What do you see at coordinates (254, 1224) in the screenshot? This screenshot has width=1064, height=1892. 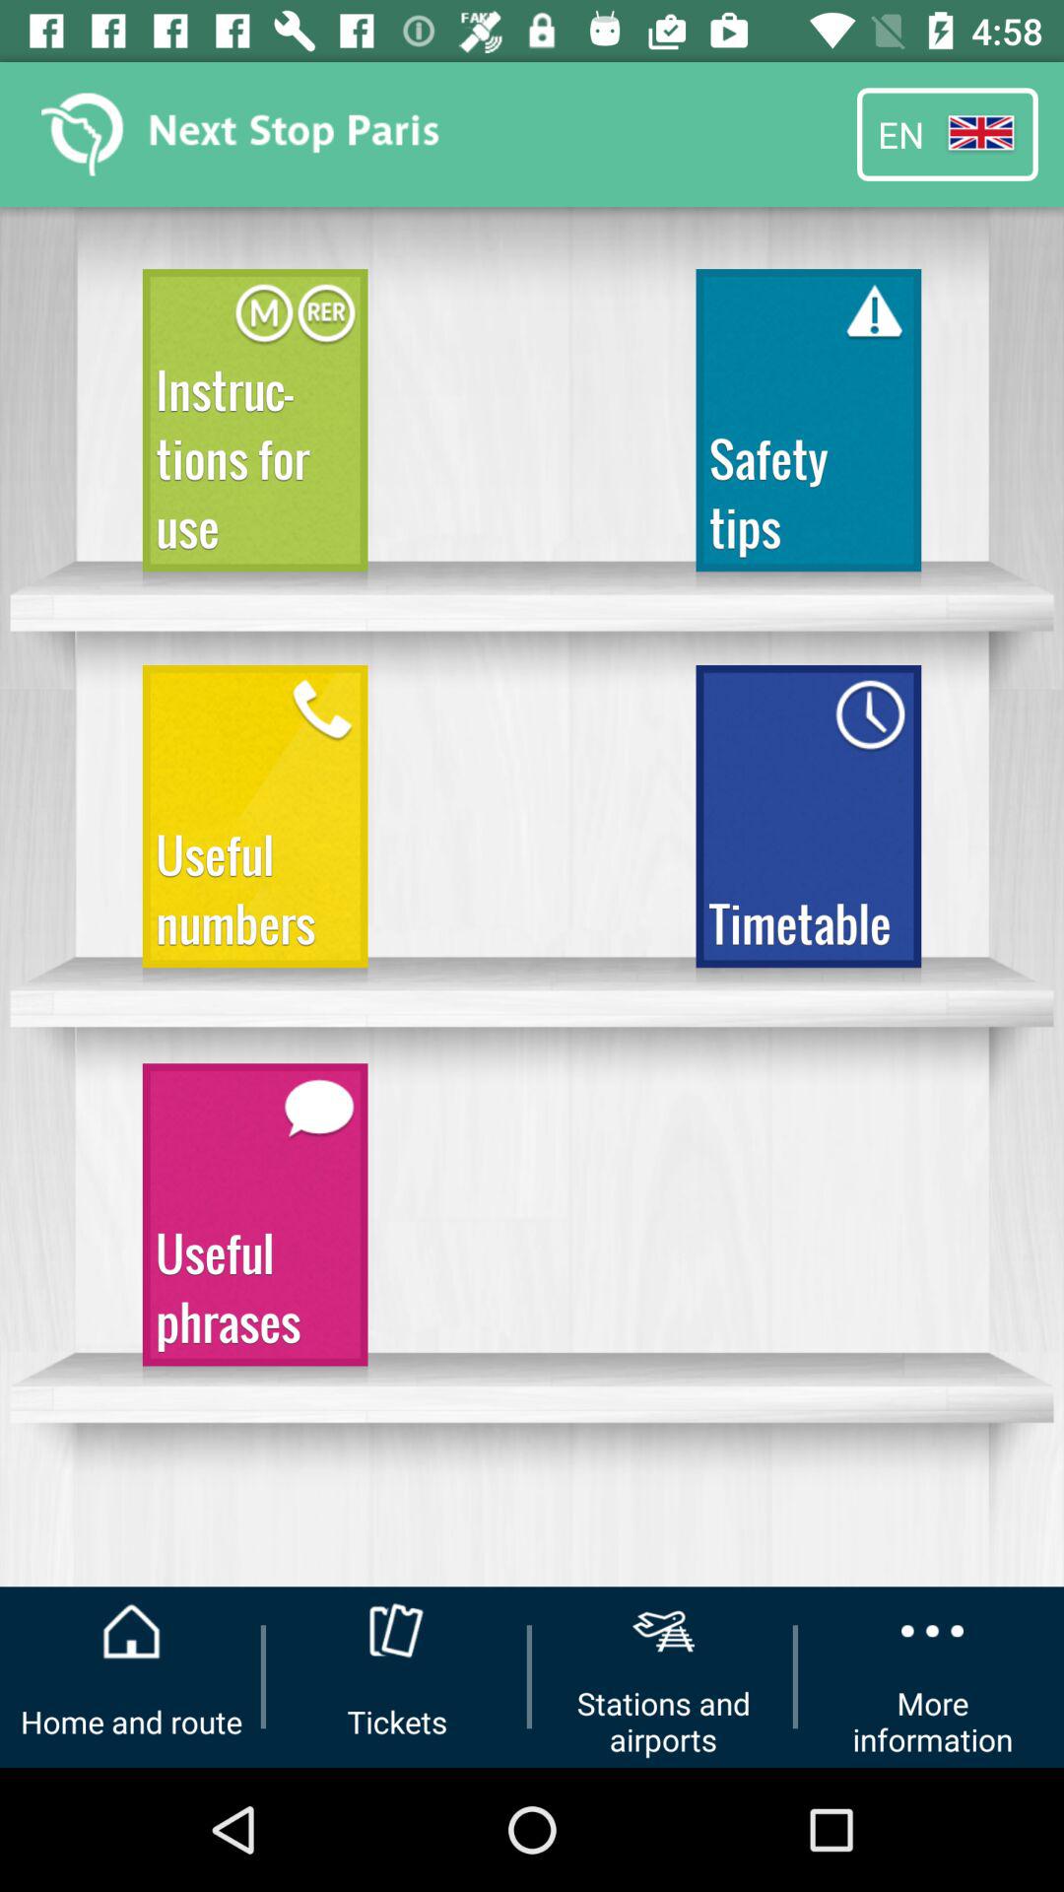 I see `flip to the useful phrases` at bounding box center [254, 1224].